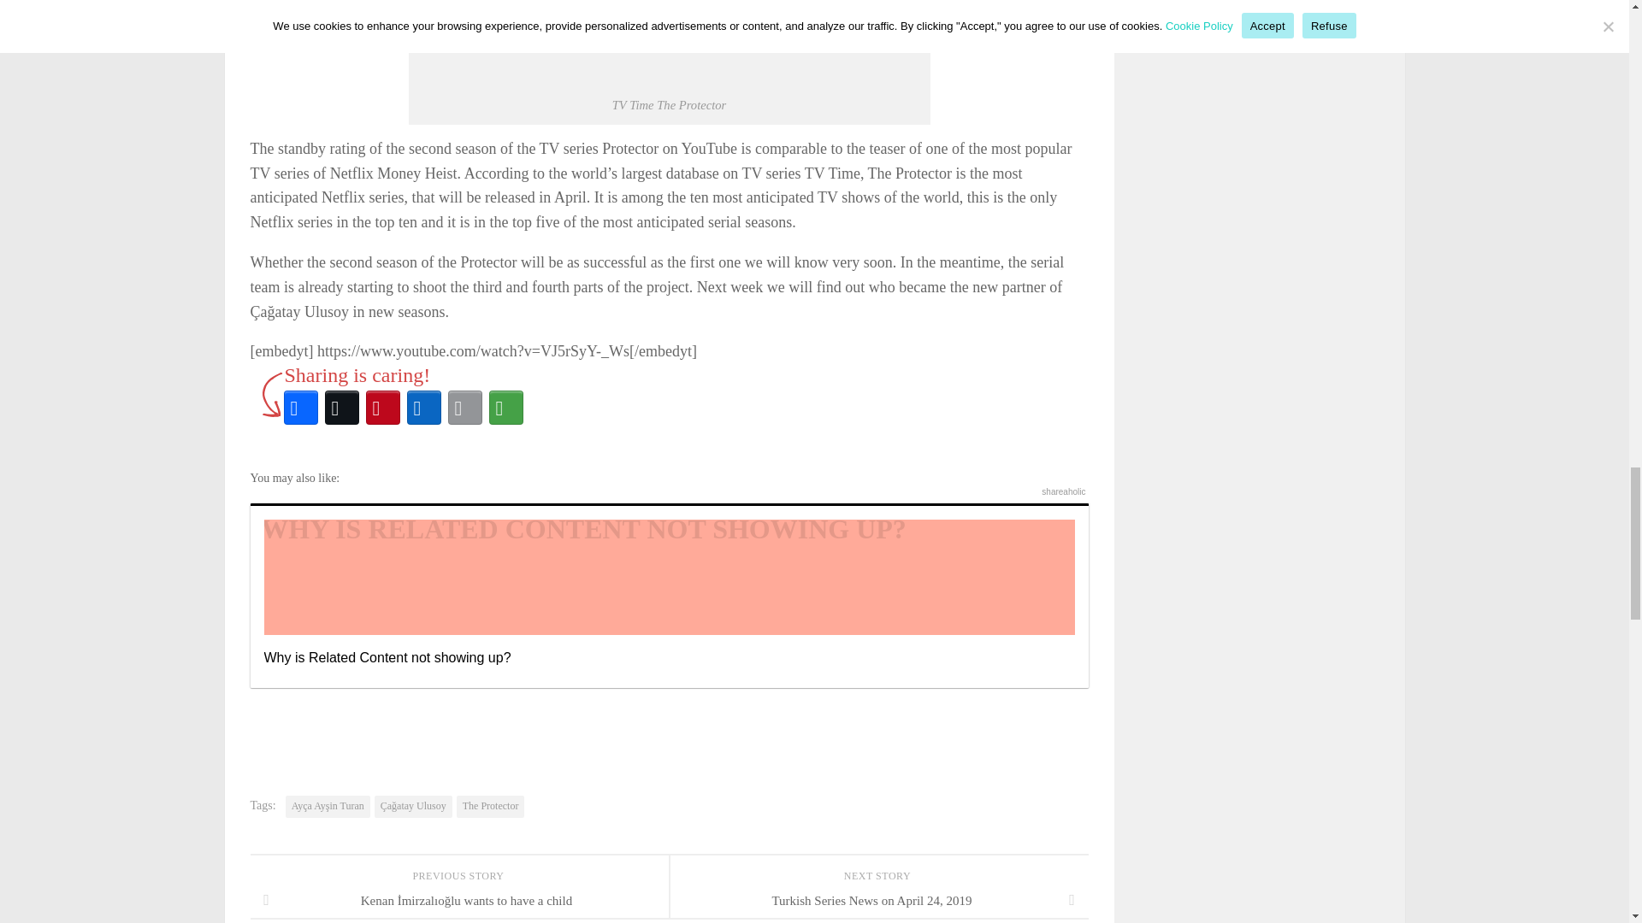  Describe the element at coordinates (1063, 492) in the screenshot. I see `Website Tools by Shareaholic` at that location.